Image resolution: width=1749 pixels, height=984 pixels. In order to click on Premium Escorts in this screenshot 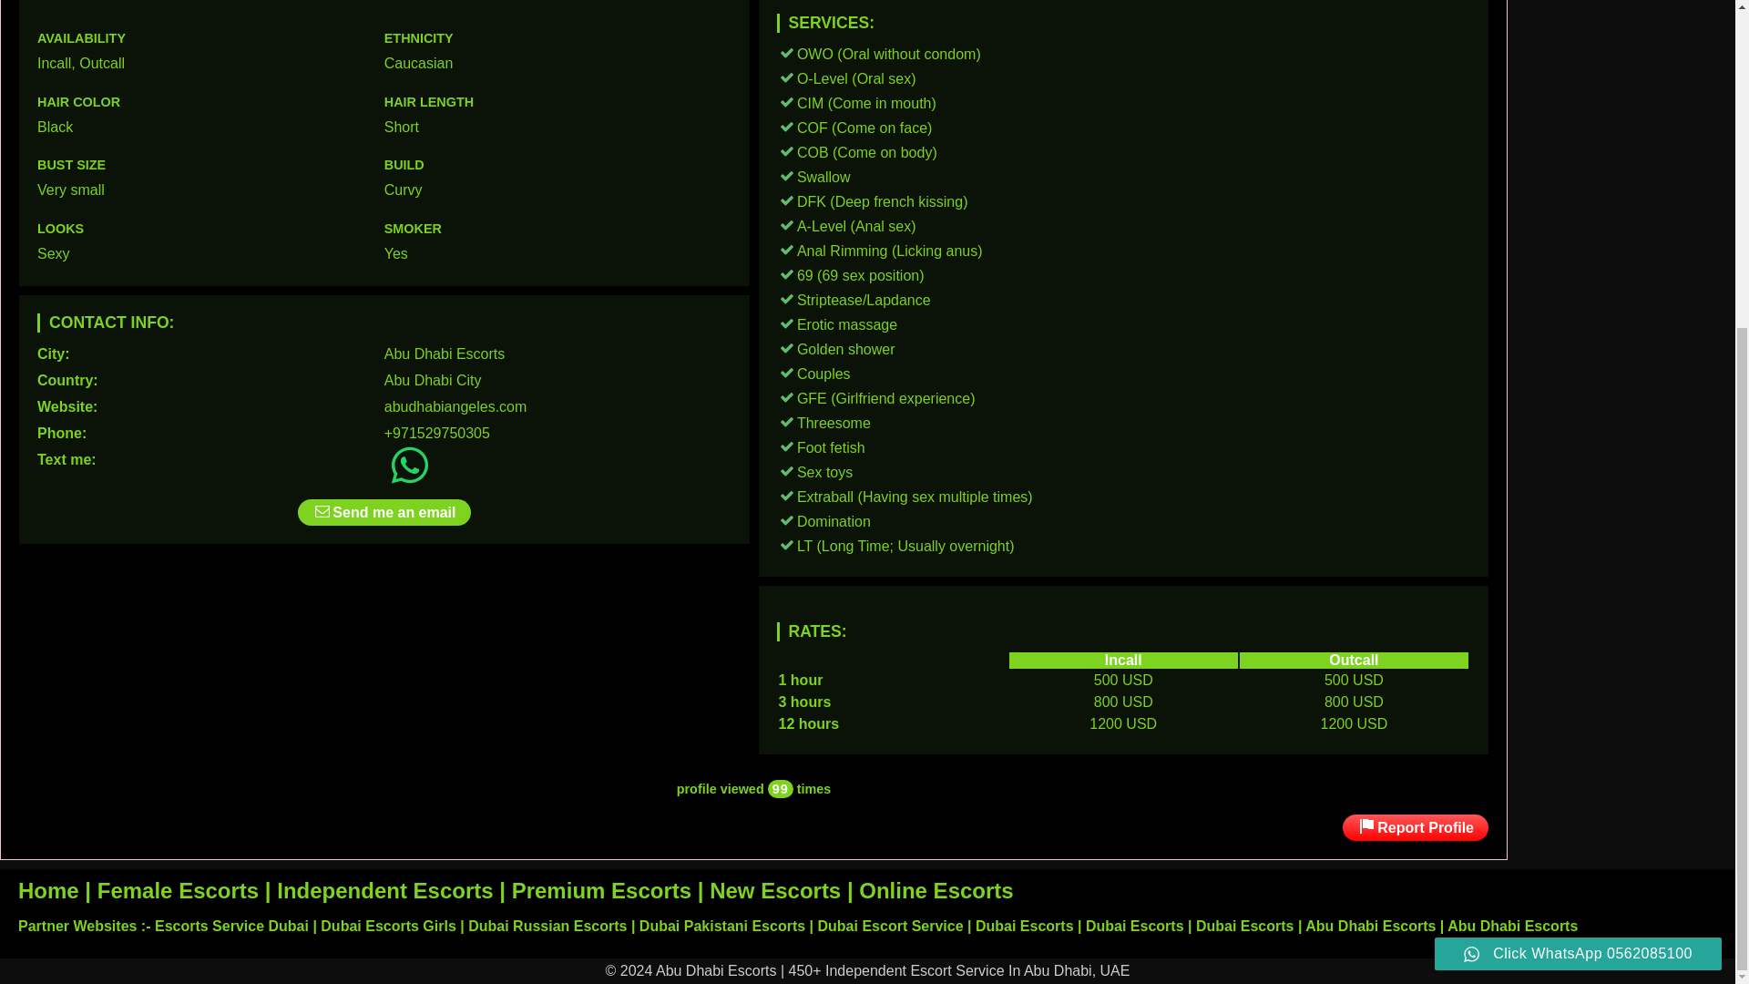, I will do `click(601, 891)`.